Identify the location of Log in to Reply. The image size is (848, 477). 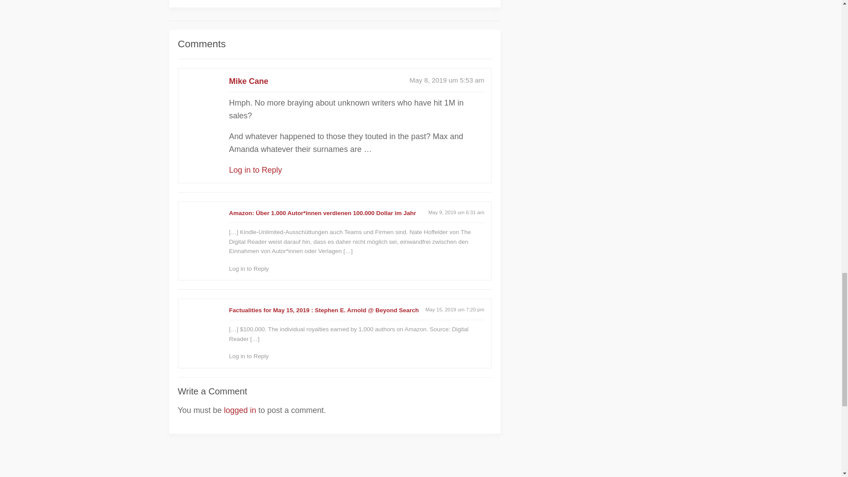
(249, 269).